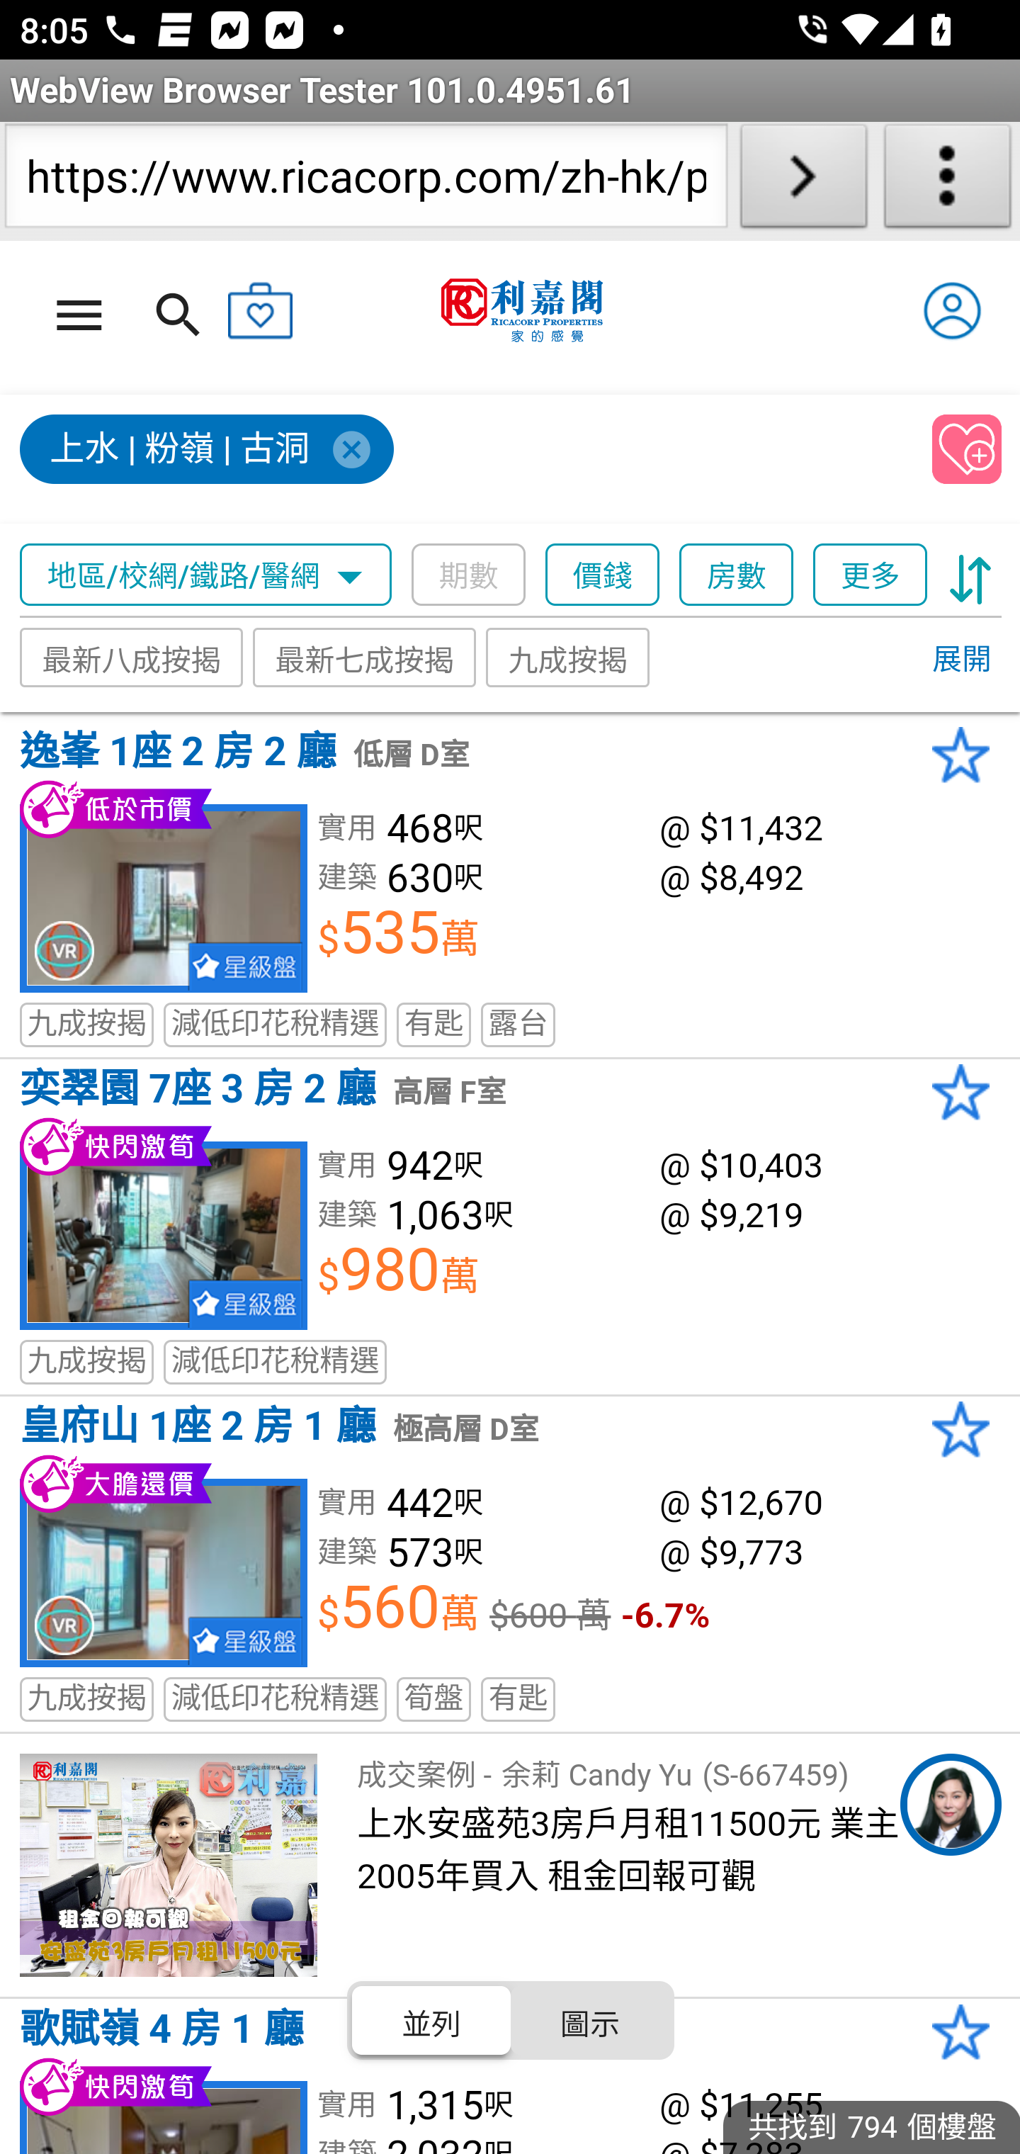 This screenshot has width=1020, height=2154. I want to click on 價錢, so click(603, 575).